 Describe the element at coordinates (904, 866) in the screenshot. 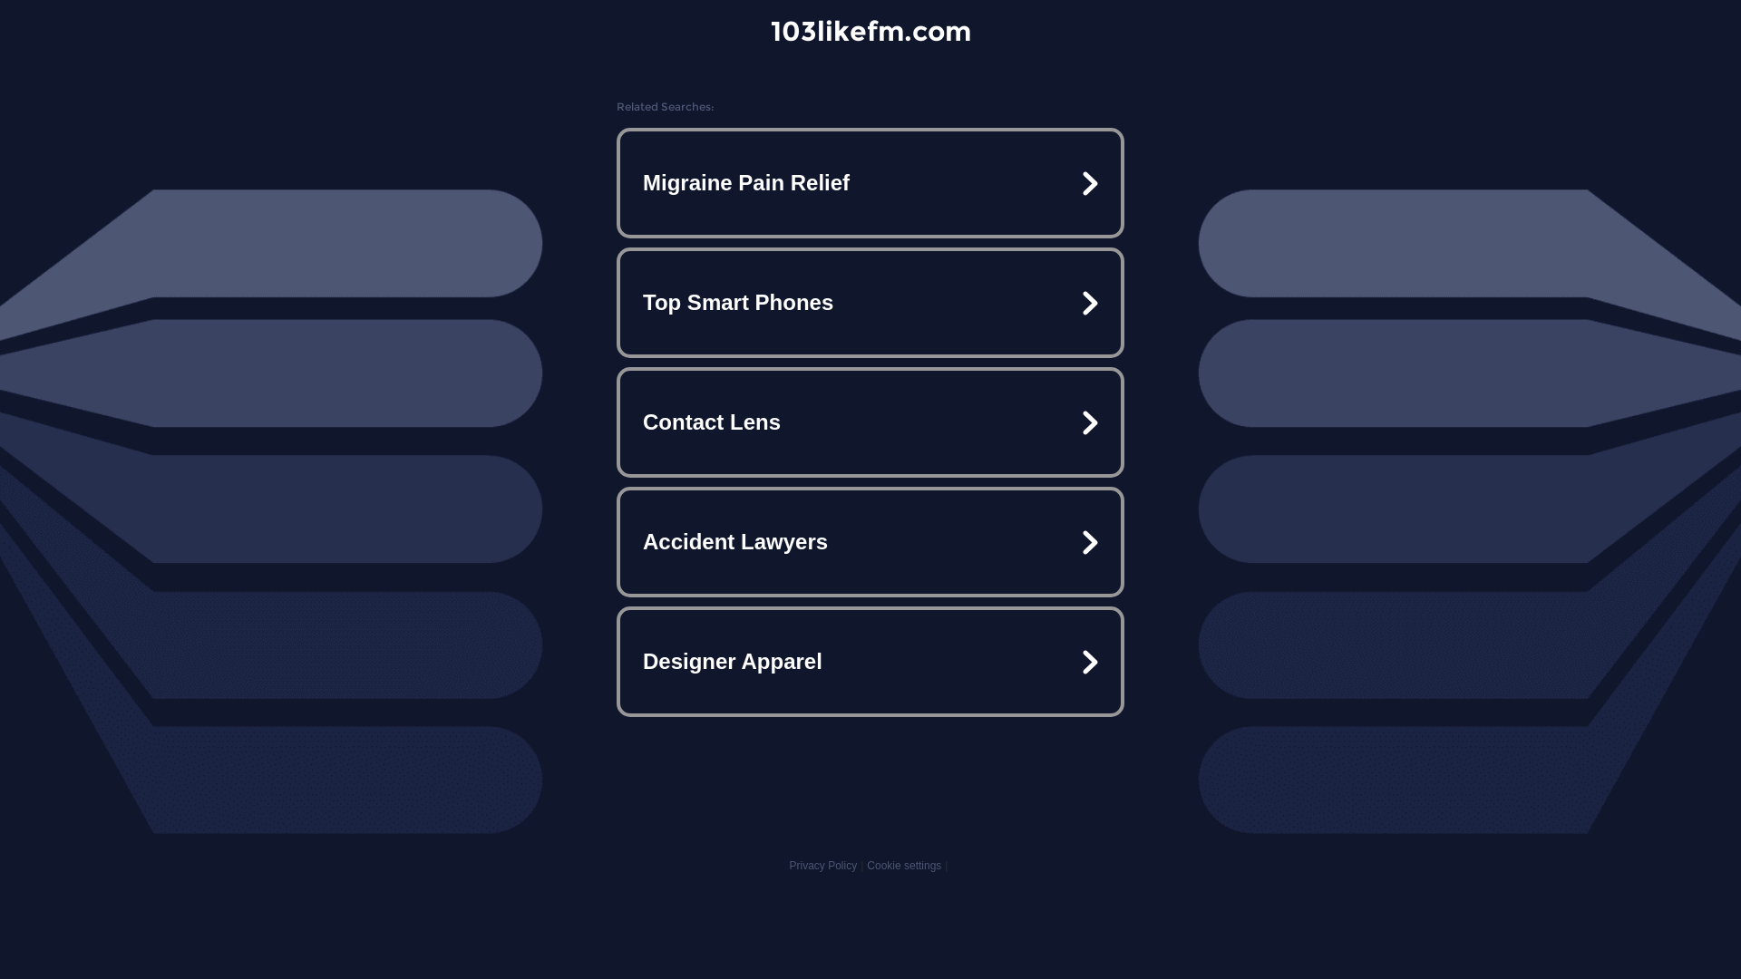

I see `Cookie settings` at that location.